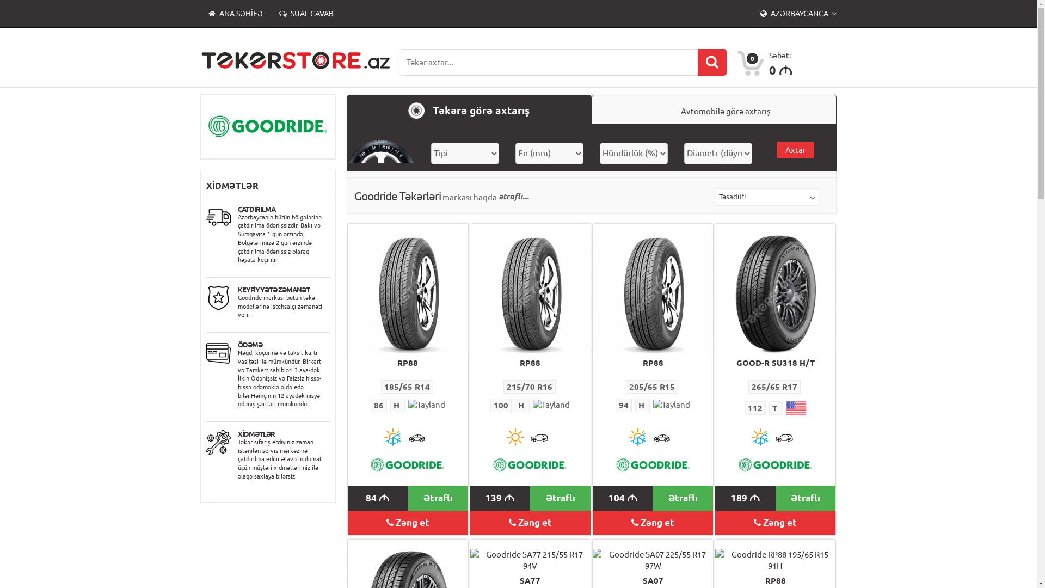 This screenshot has width=1045, height=588. I want to click on RP88, so click(653, 363).